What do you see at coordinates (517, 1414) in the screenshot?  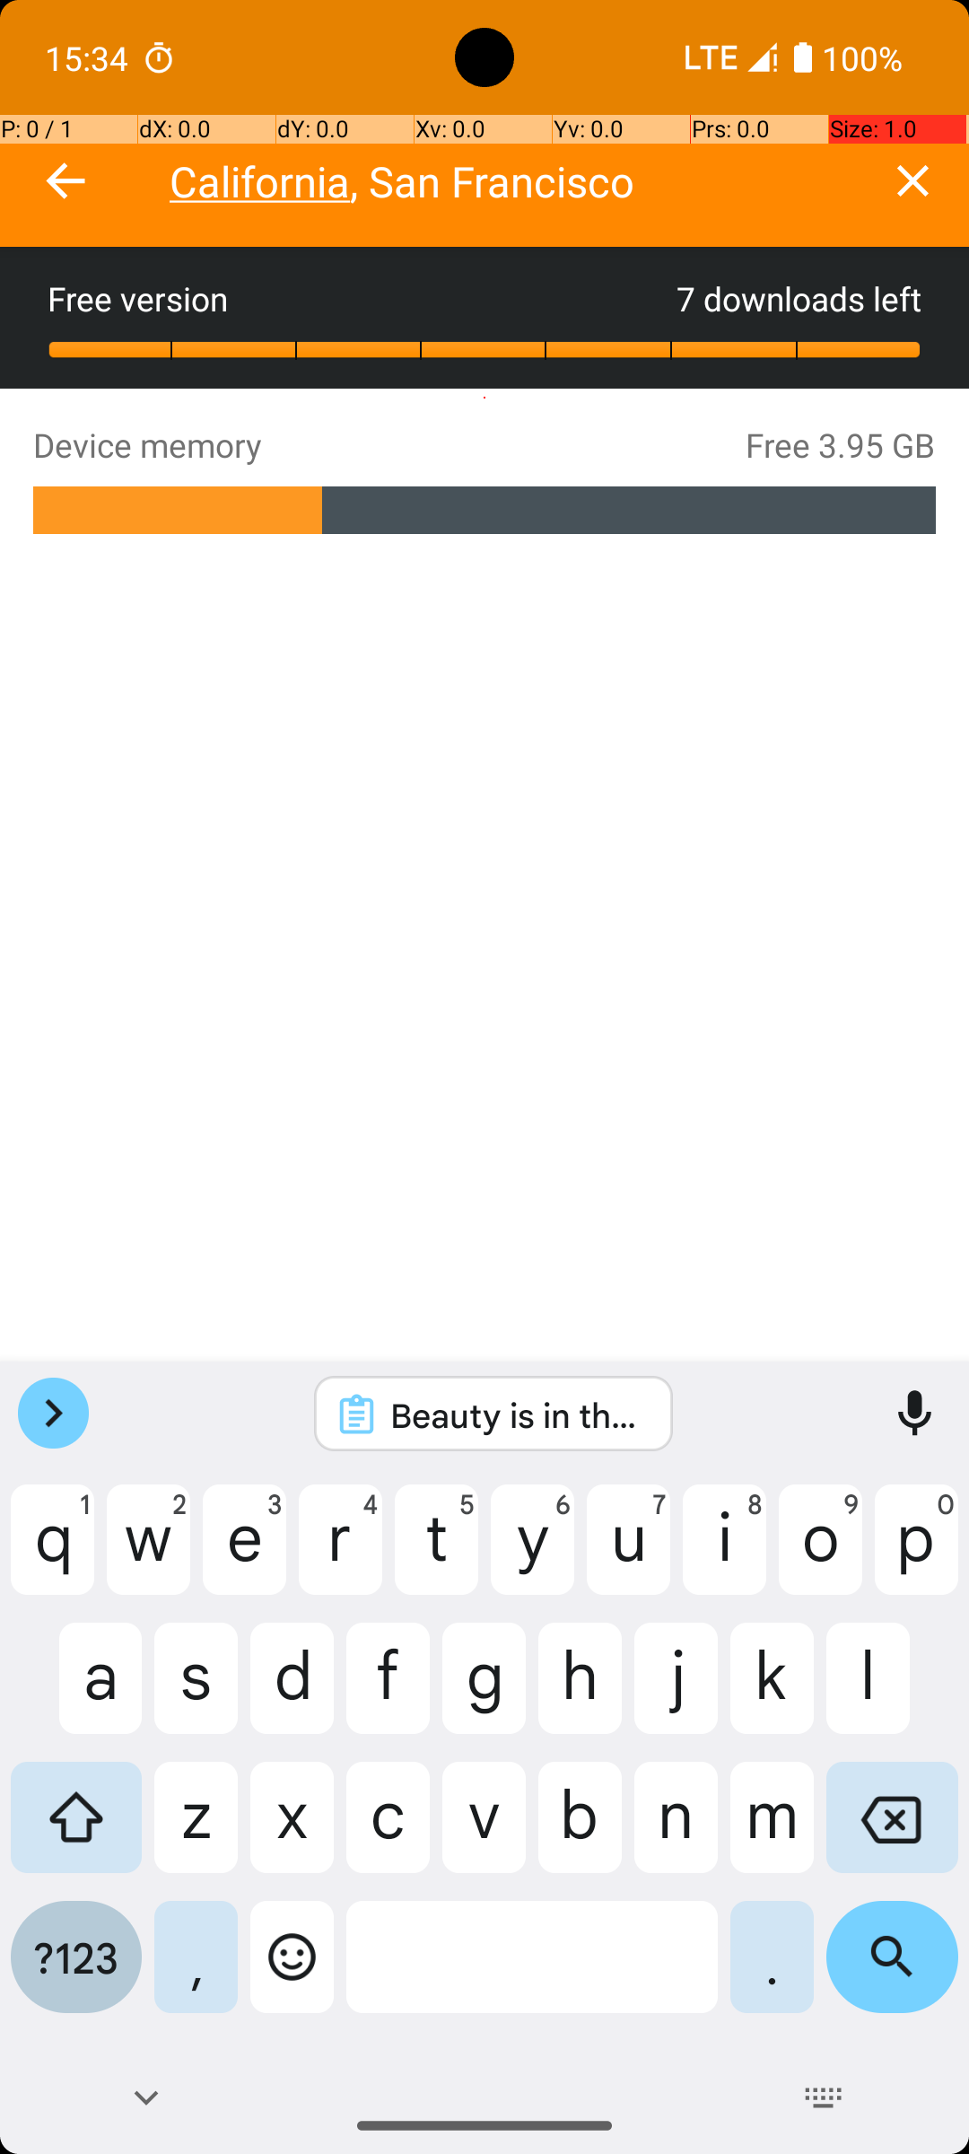 I see `Beauty is in the eye of the beholder.` at bounding box center [517, 1414].